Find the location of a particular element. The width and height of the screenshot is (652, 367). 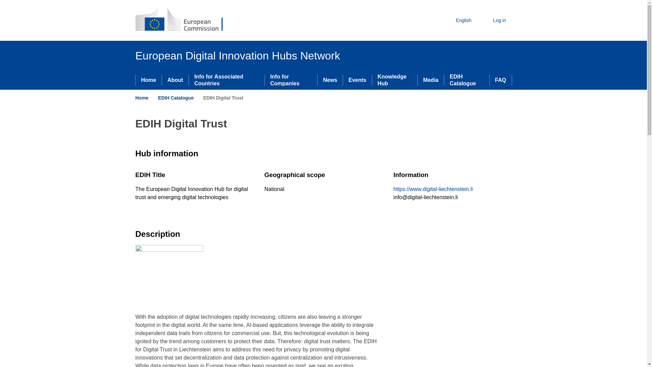

English is located at coordinates (458, 20).